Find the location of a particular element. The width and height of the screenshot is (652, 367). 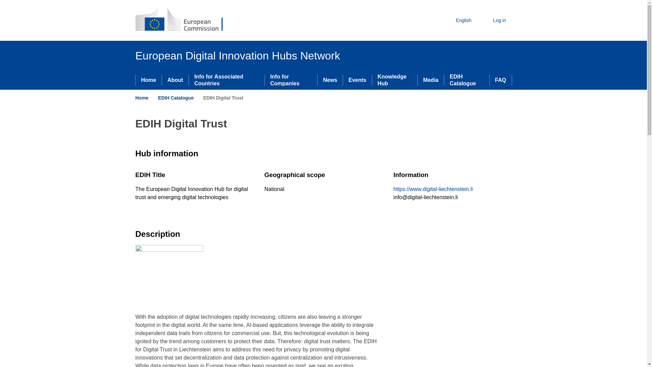

English is located at coordinates (458, 20).